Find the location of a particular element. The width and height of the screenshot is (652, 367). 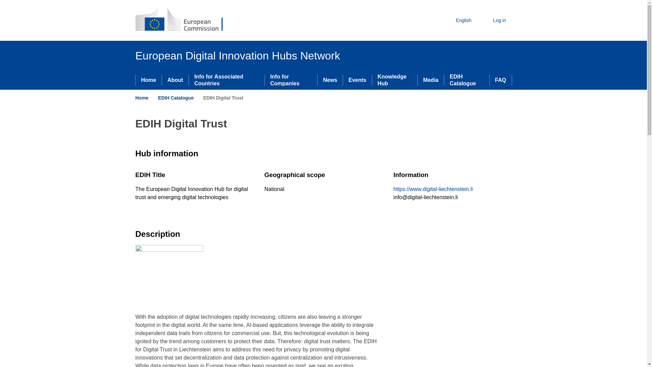

English is located at coordinates (458, 20).